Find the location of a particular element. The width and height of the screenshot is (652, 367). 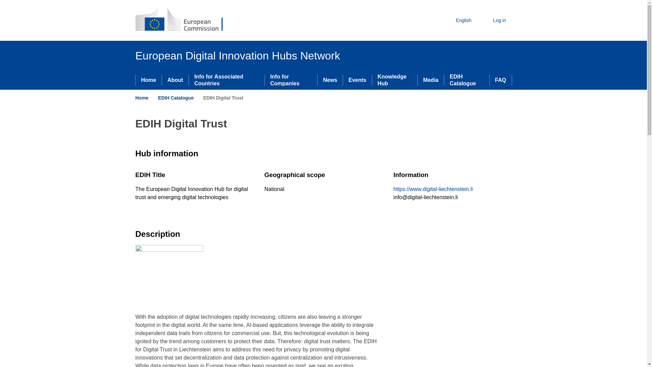

English is located at coordinates (458, 20).